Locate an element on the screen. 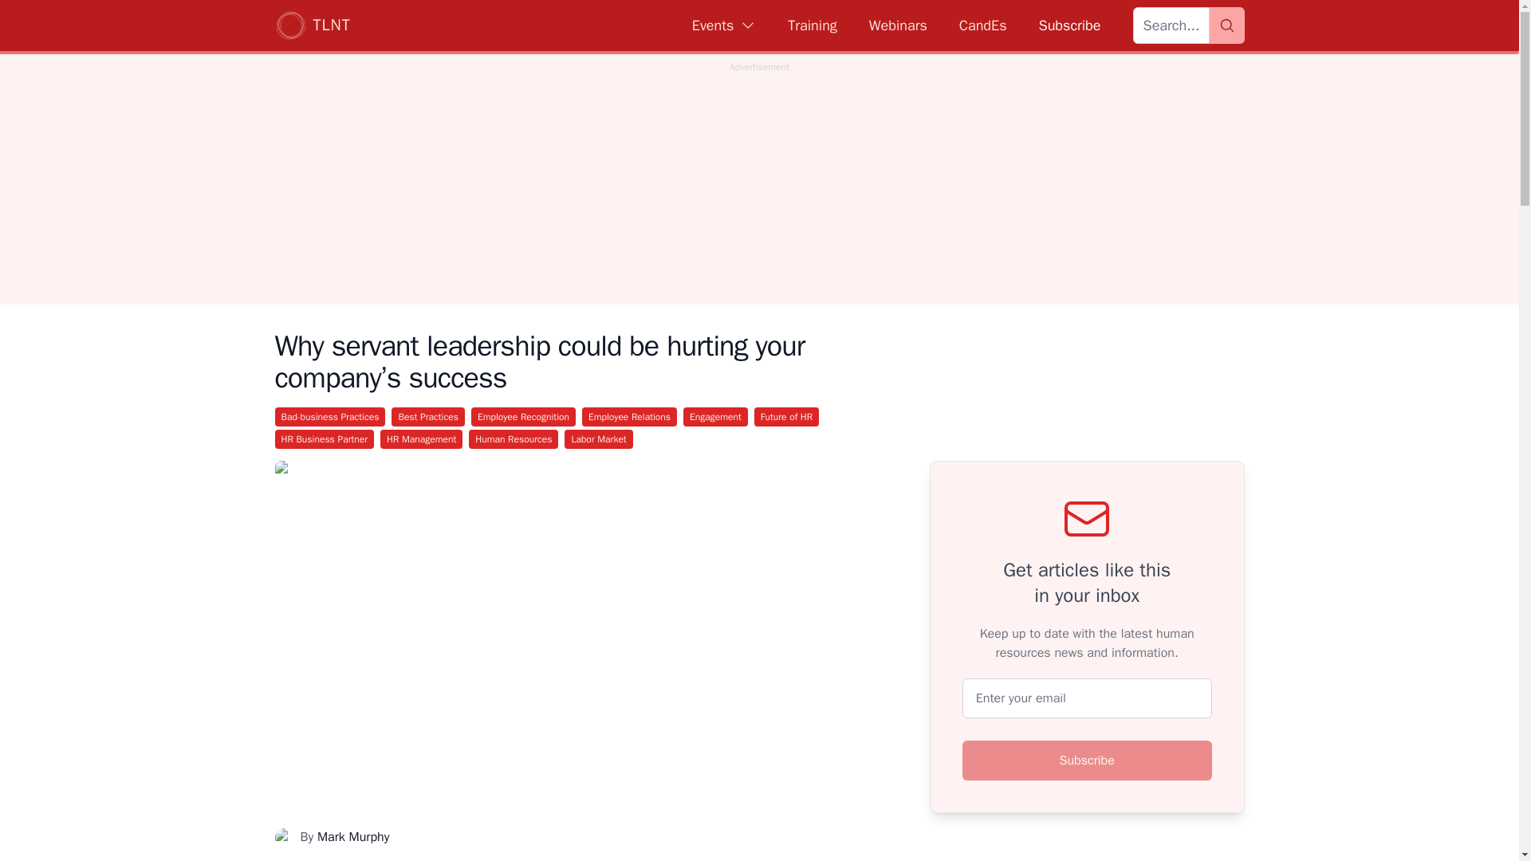  Employee Relations is located at coordinates (628, 416).